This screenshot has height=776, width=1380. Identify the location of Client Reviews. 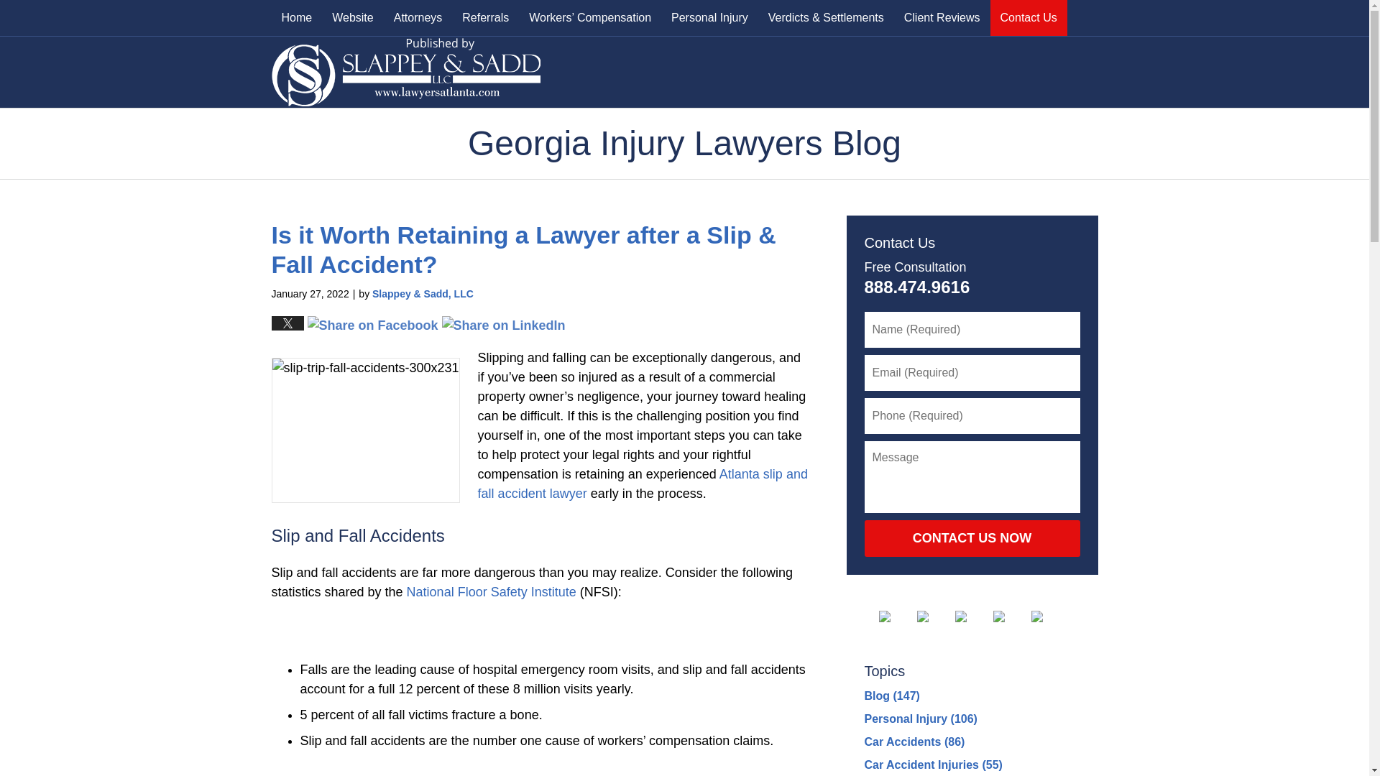
(942, 17).